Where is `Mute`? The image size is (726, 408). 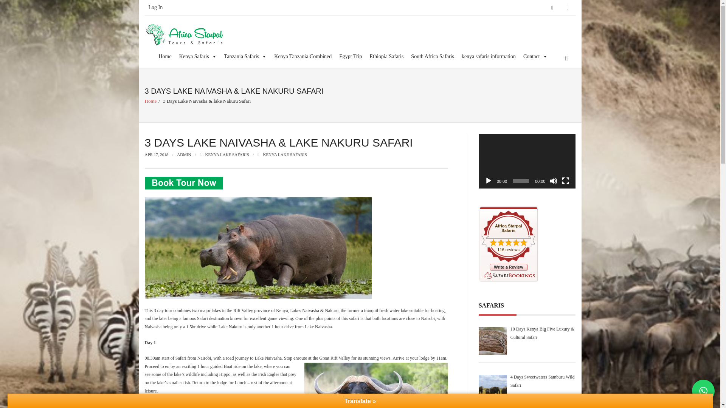
Mute is located at coordinates (554, 181).